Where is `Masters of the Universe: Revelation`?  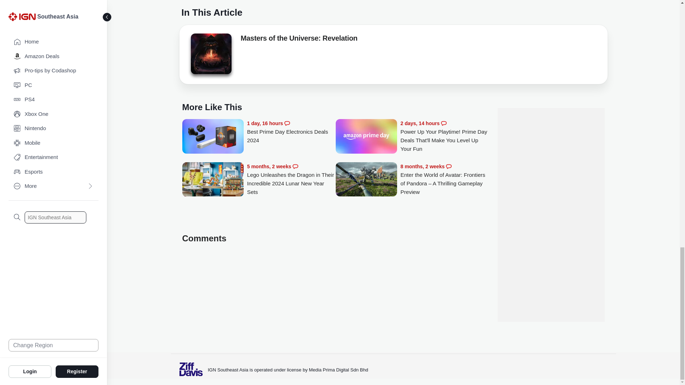 Masters of the Universe: Revelation is located at coordinates (210, 56).